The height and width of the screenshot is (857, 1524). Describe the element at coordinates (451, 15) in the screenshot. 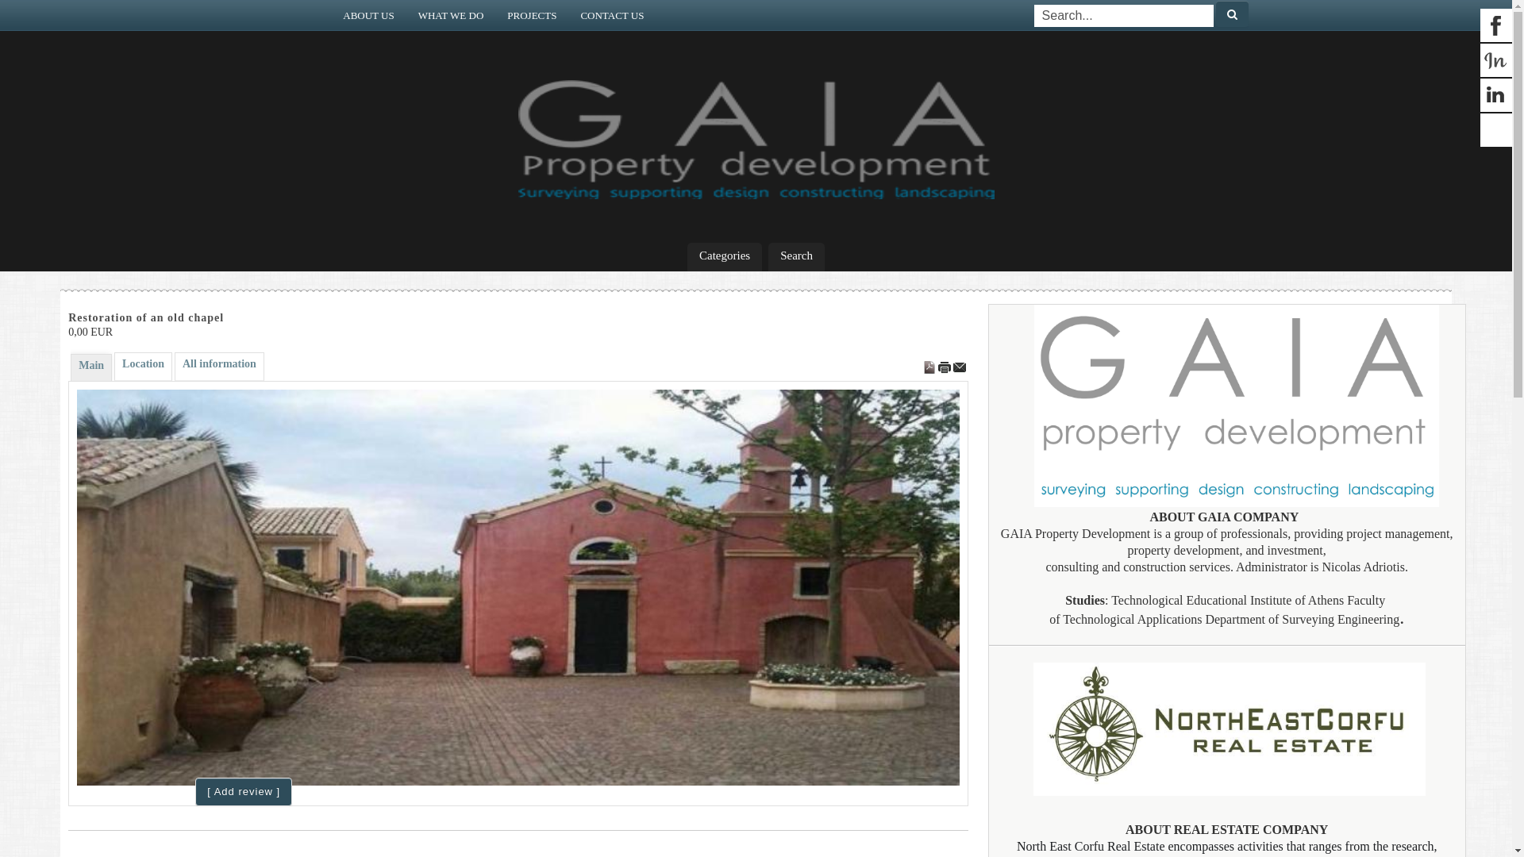

I see `WHAT WE DO` at that location.